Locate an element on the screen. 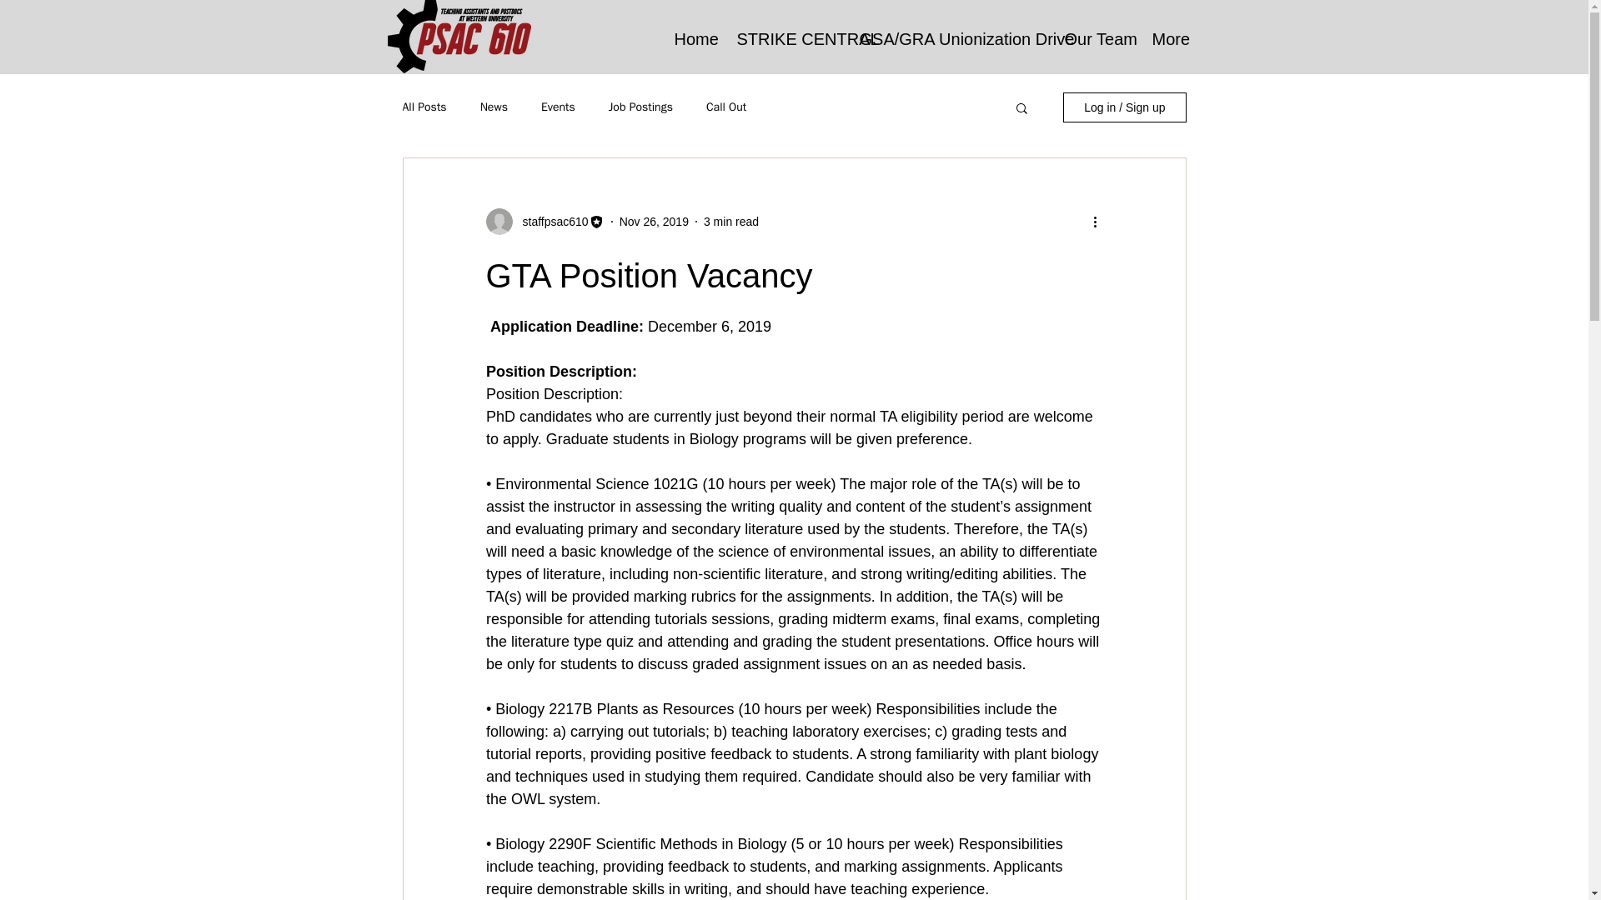  Call Out is located at coordinates (725, 107).